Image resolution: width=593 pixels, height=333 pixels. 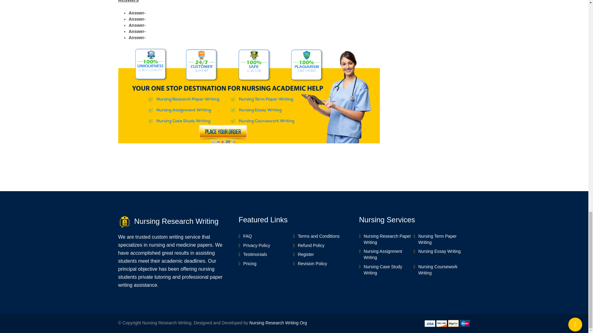 What do you see at coordinates (312, 263) in the screenshot?
I see `Revision Policy` at bounding box center [312, 263].